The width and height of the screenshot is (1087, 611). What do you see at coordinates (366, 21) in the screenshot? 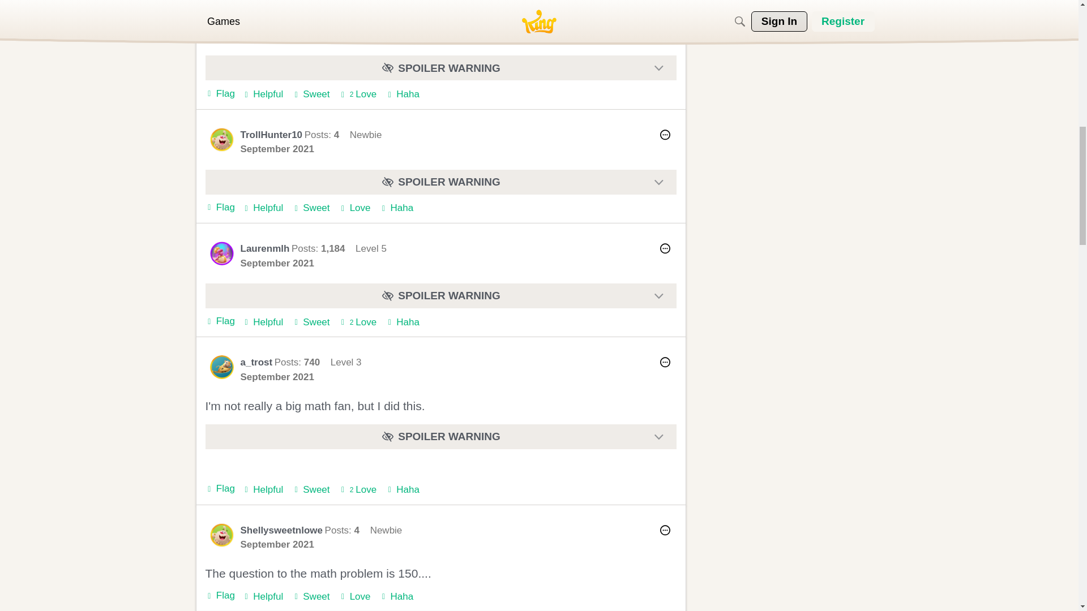
I see `Newbie` at bounding box center [366, 21].